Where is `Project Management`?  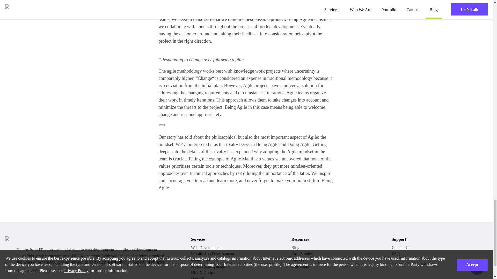 Project Management is located at coordinates (208, 266).